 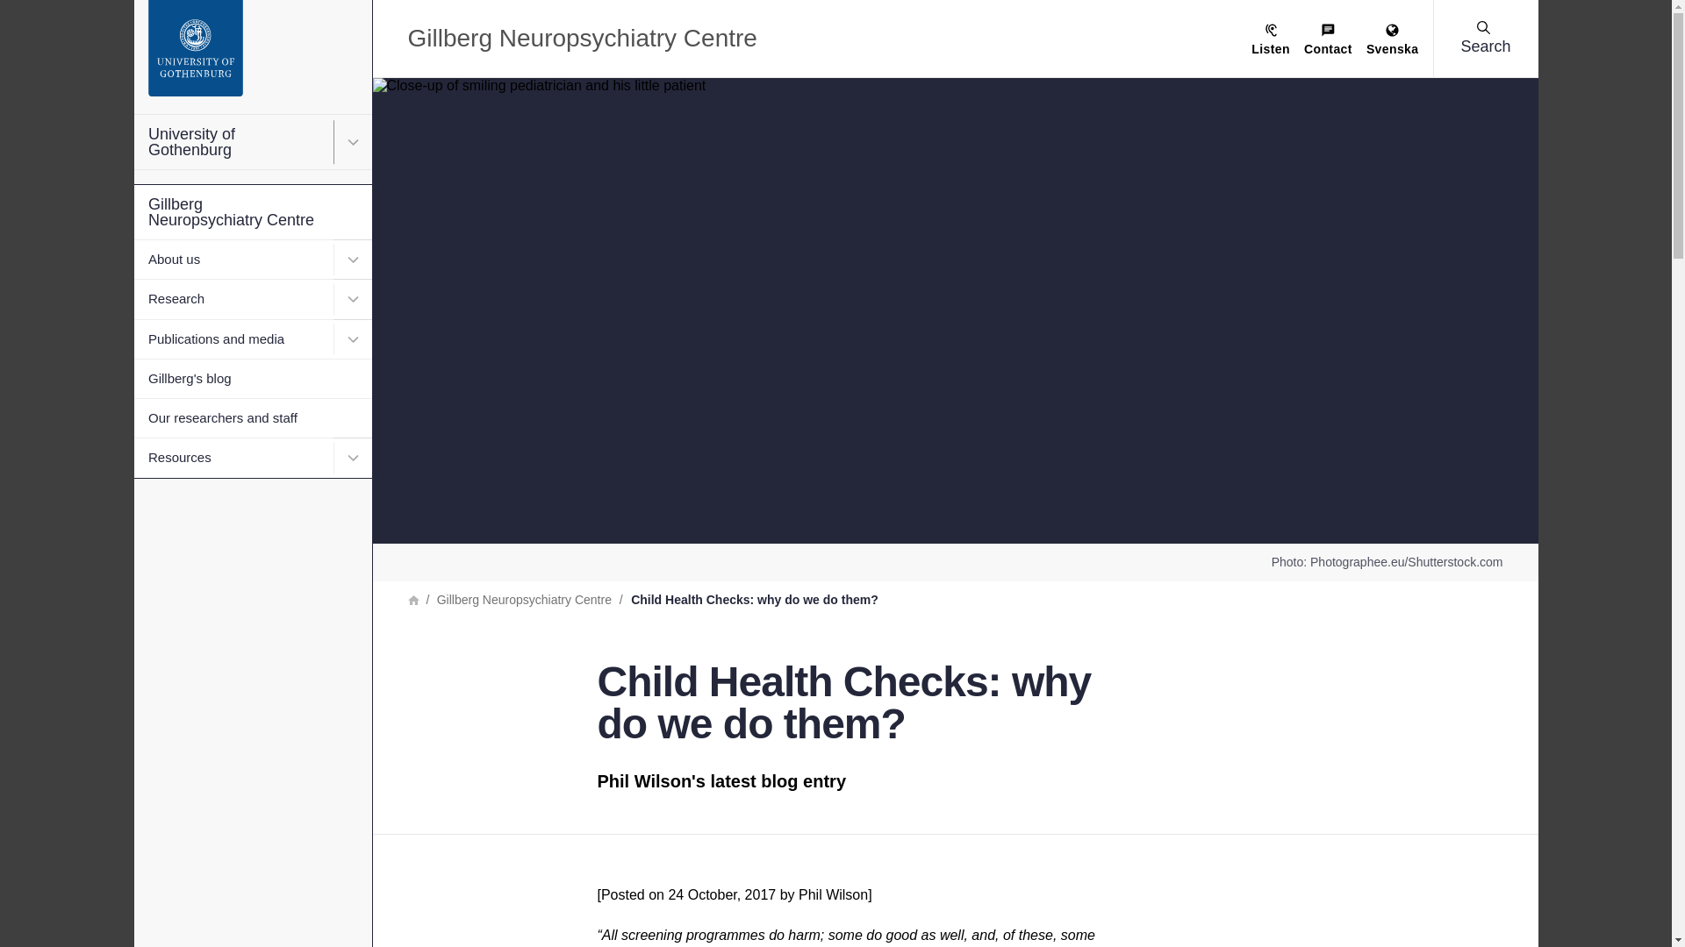 What do you see at coordinates (251, 338) in the screenshot?
I see `Publications and media` at bounding box center [251, 338].